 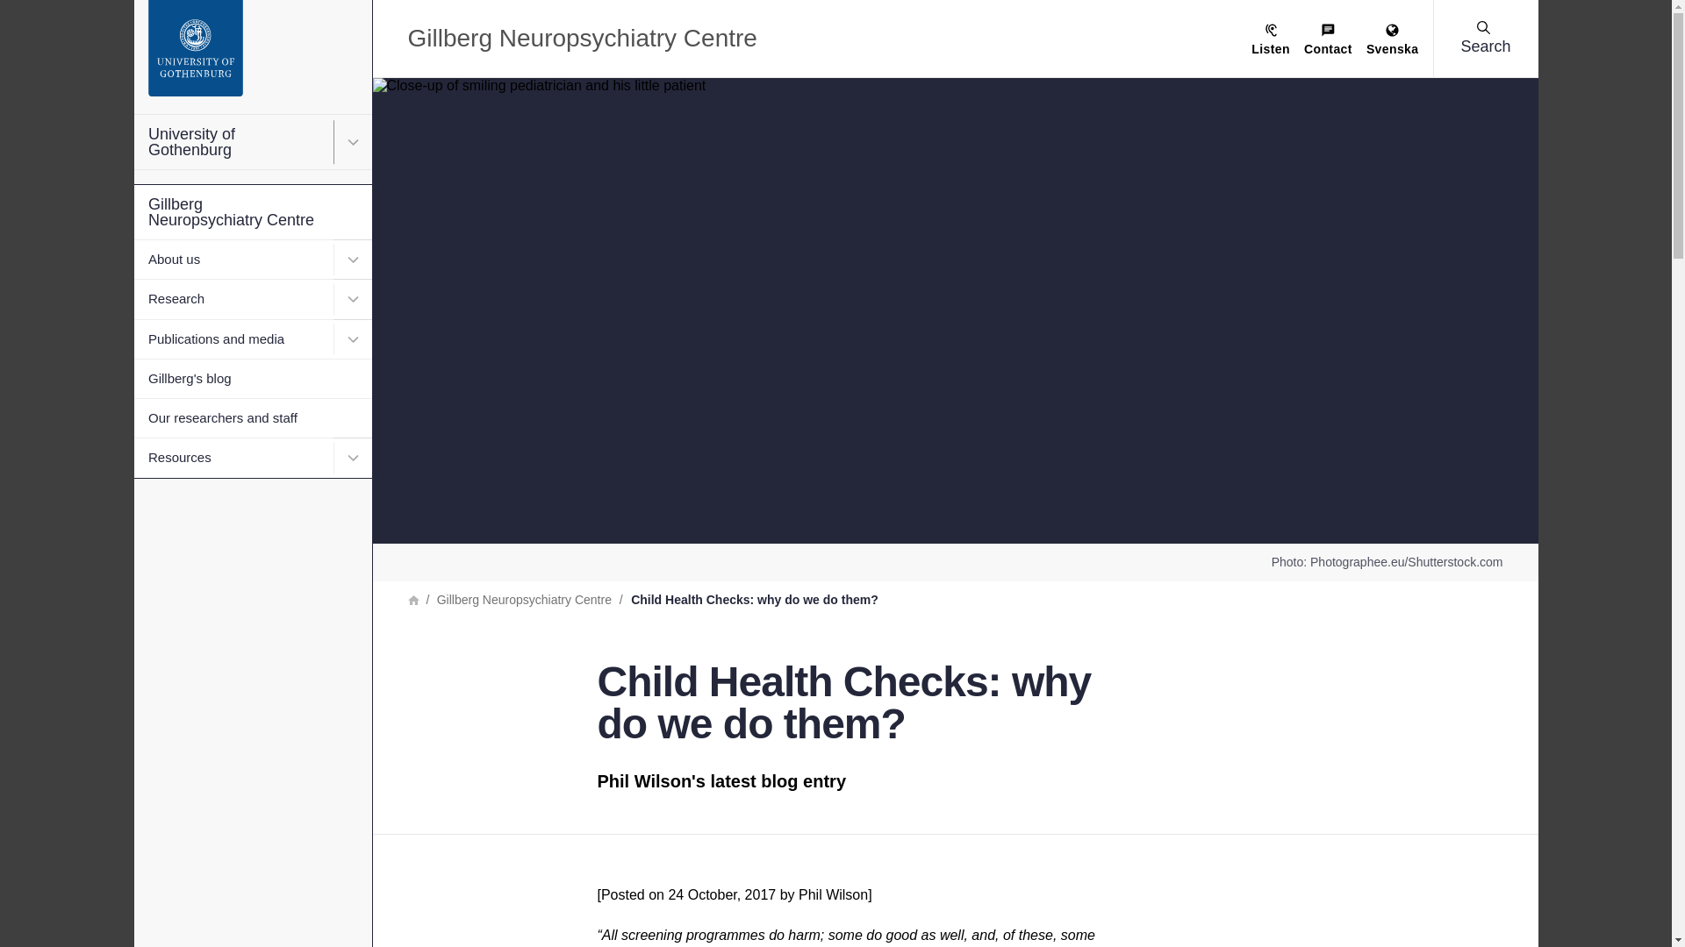 What do you see at coordinates (251, 338) in the screenshot?
I see `Publications and media` at bounding box center [251, 338].